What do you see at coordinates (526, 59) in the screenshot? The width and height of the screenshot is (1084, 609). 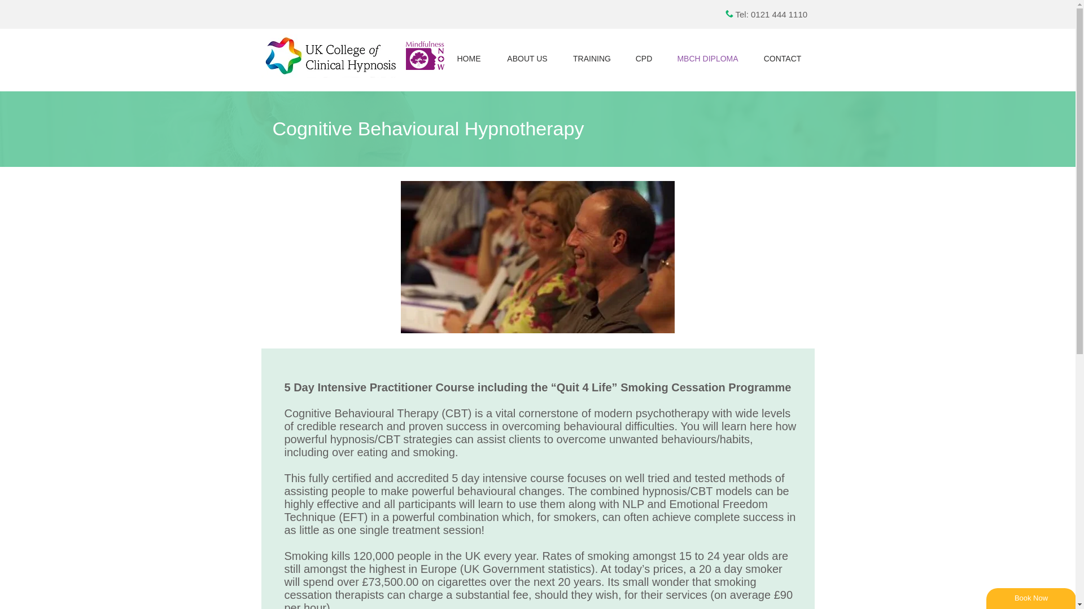 I see `ABOUT US` at bounding box center [526, 59].